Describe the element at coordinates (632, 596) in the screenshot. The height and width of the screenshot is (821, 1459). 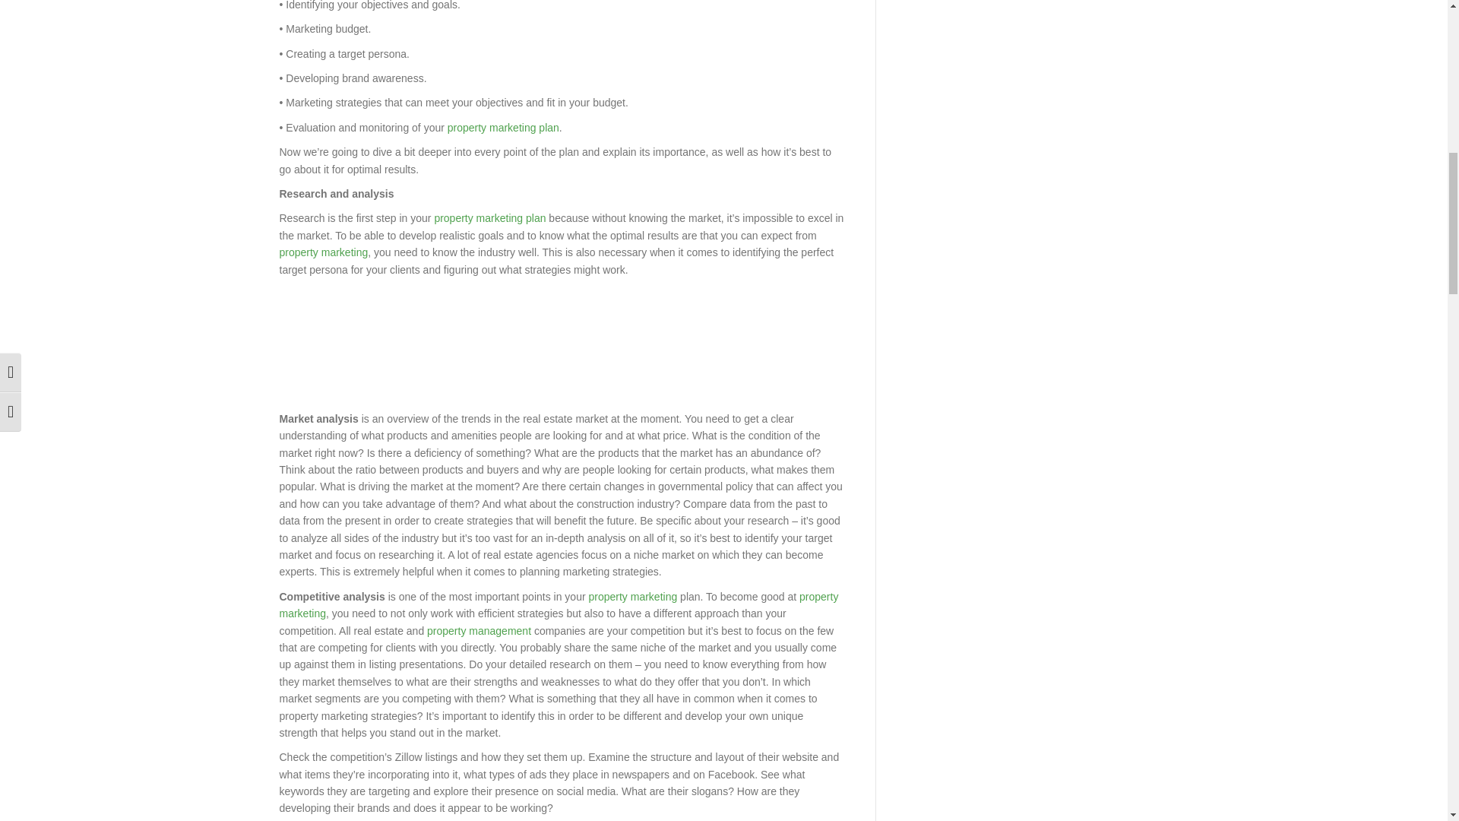
I see `property marketing` at that location.